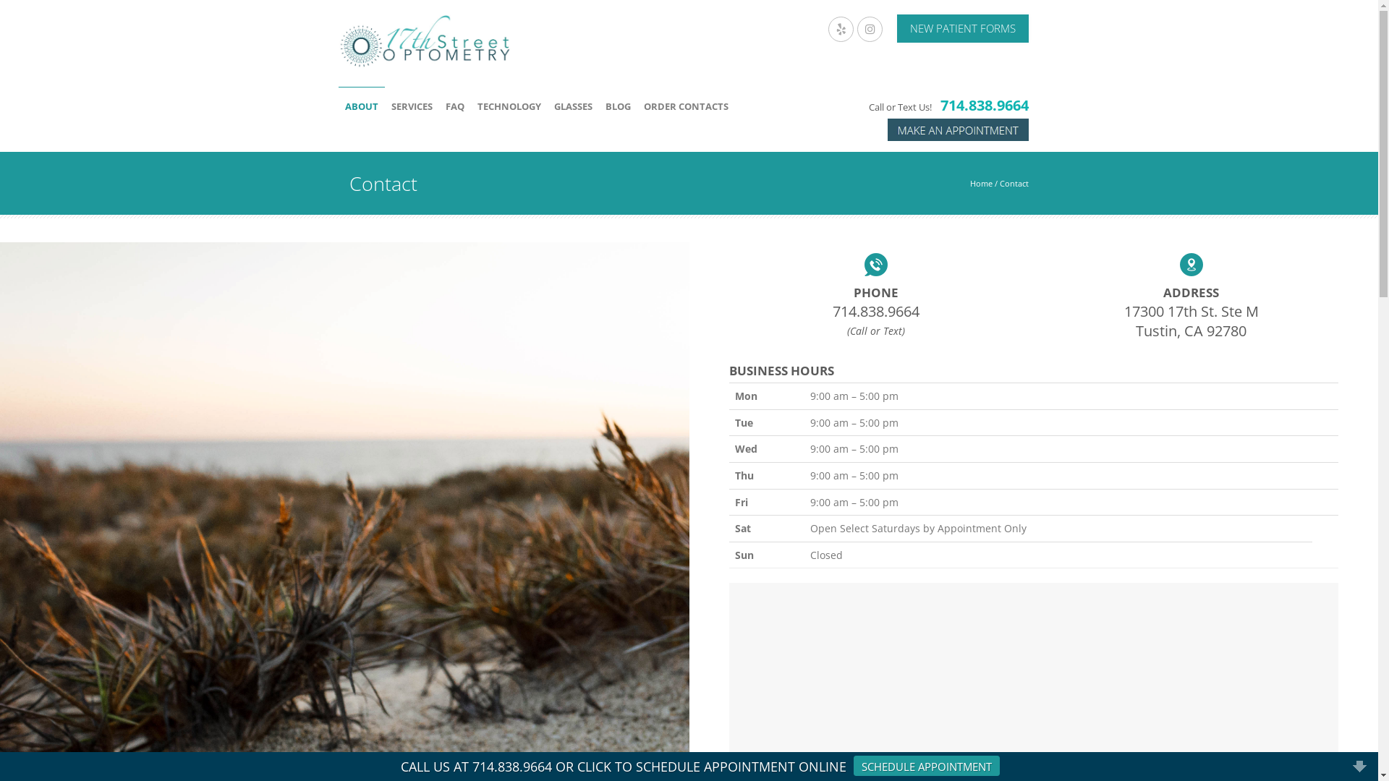  I want to click on Home, so click(981, 184).